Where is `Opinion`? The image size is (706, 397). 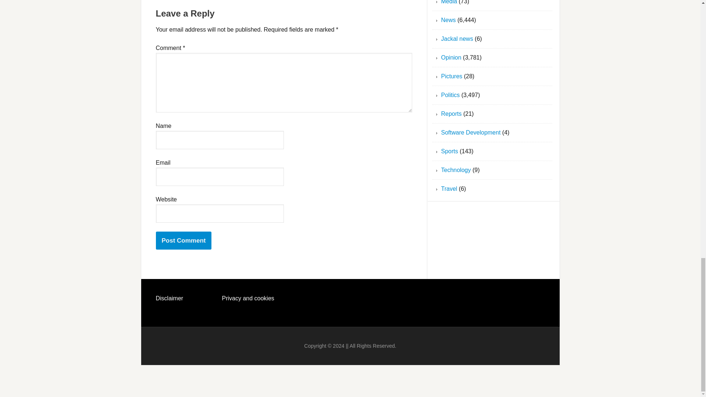
Opinion is located at coordinates (452, 57).